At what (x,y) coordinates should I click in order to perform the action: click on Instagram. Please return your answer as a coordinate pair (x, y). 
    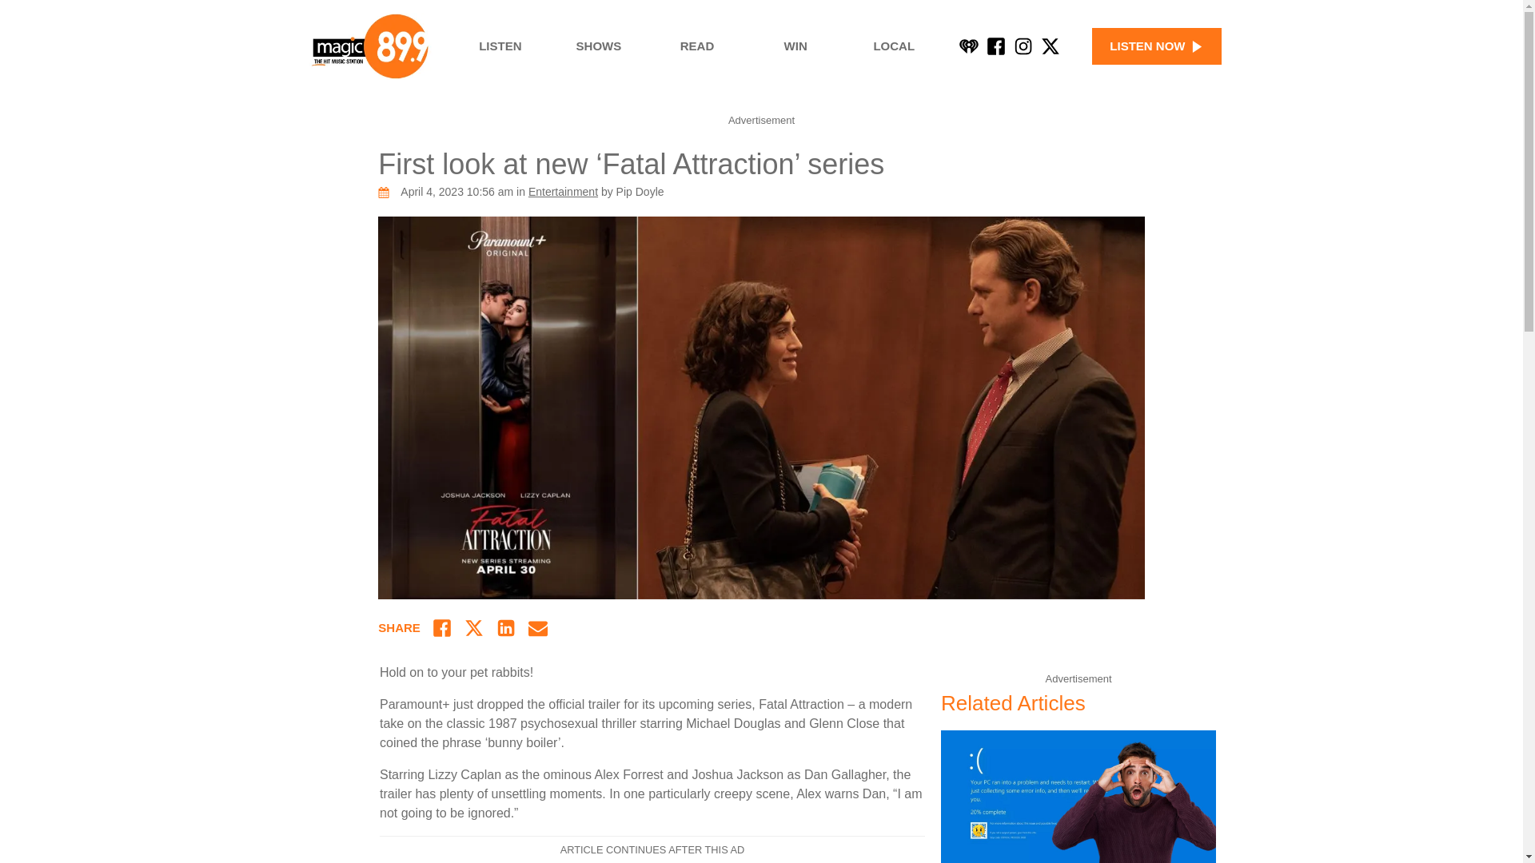
    Looking at the image, I should click on (1023, 46).